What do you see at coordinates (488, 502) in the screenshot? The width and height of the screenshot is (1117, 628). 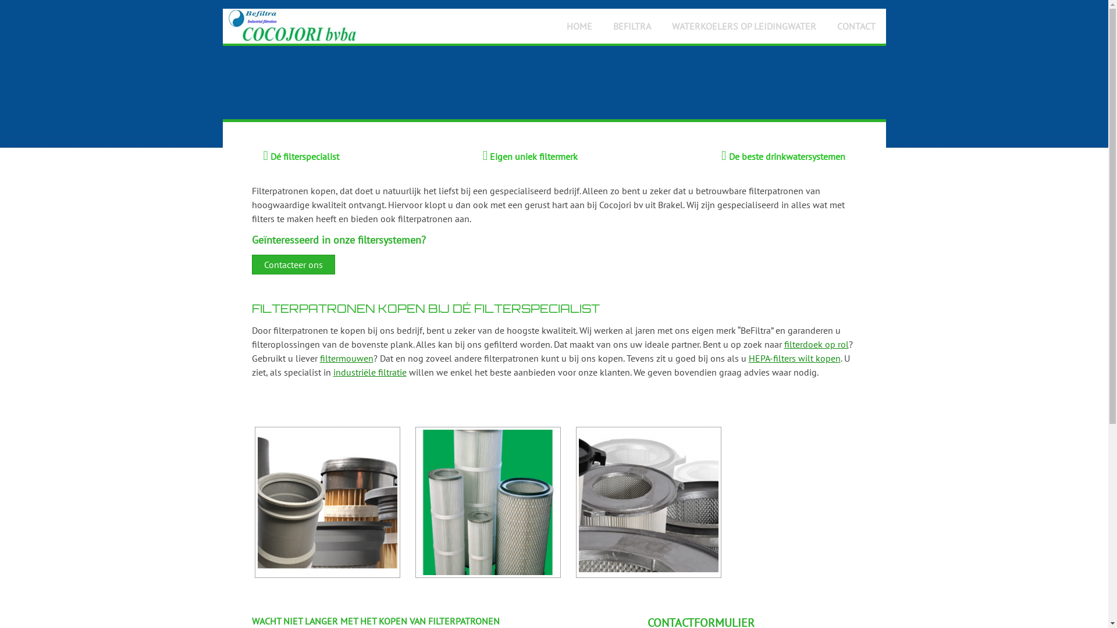 I see `JIsqI-P1K_Zf8eJeLI6exXbBmNU1bPAJNw` at bounding box center [488, 502].